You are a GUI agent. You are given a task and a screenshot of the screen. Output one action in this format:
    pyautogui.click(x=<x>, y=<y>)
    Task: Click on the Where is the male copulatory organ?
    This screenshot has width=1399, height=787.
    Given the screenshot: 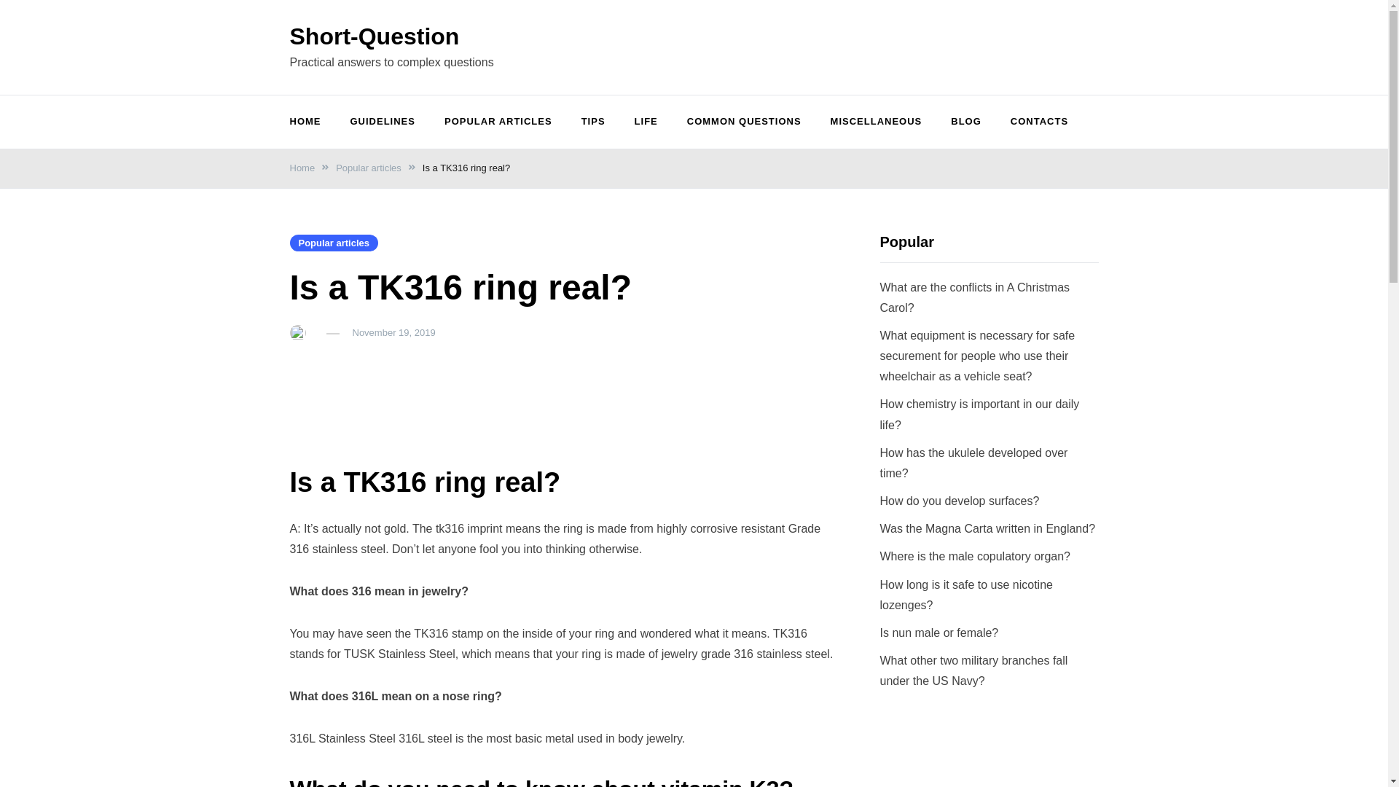 What is the action you would take?
    pyautogui.click(x=975, y=556)
    